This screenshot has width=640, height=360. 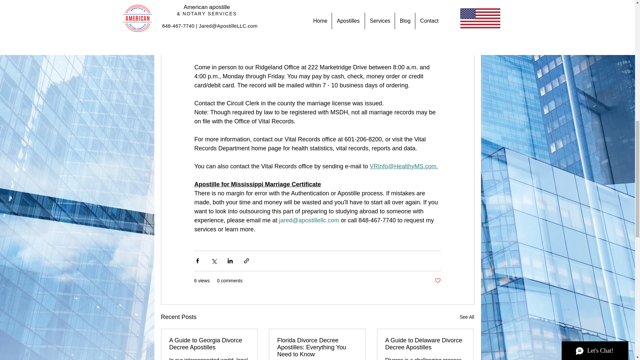 I want to click on Post not marked as liked, so click(x=437, y=281).